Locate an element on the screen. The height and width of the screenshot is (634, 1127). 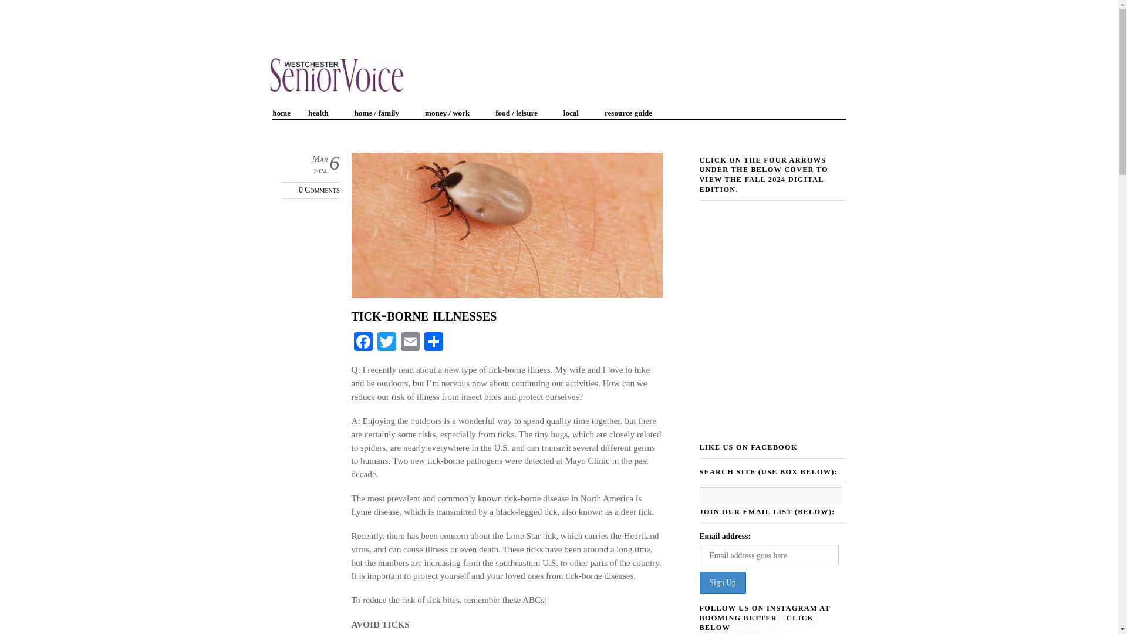
0 Comments is located at coordinates (318, 190).